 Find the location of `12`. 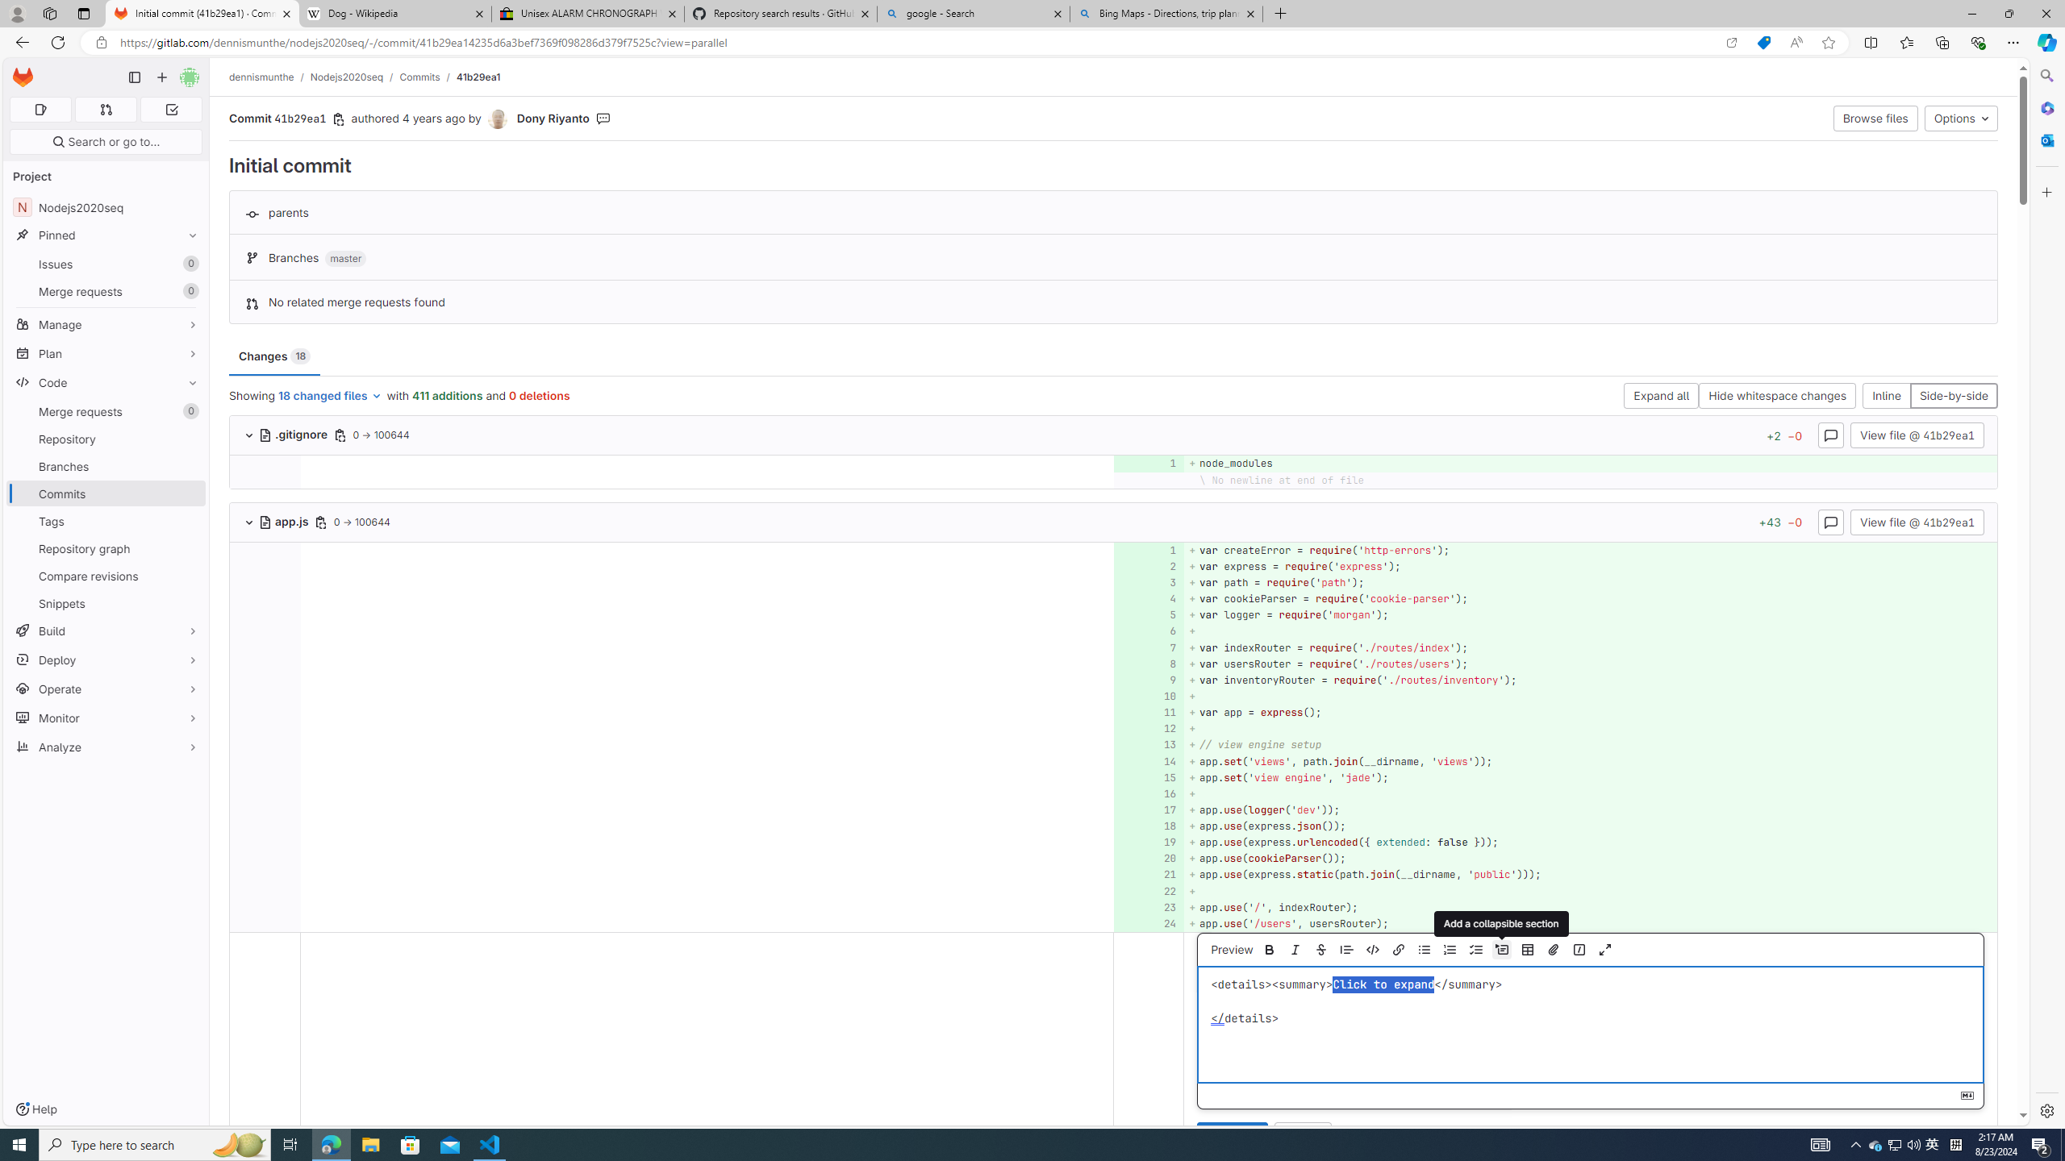

12 is located at coordinates (1147, 729).